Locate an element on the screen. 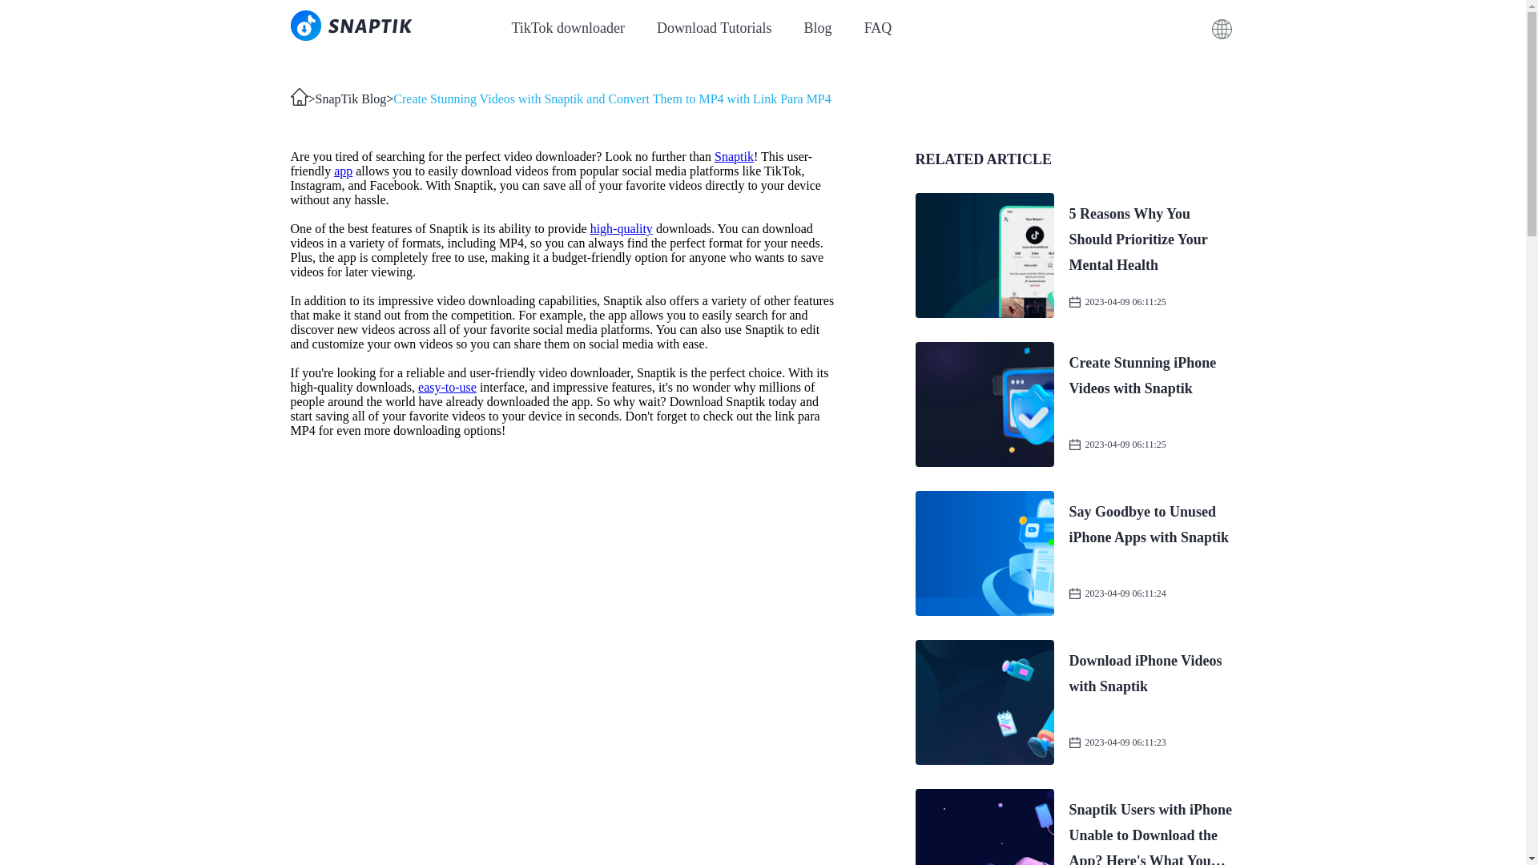 Image resolution: width=1538 pixels, height=865 pixels. easy-to-use is located at coordinates (447, 388).